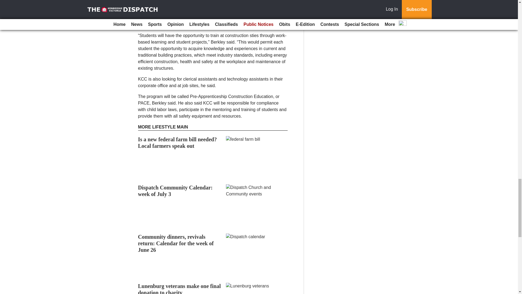  Describe the element at coordinates (179, 289) in the screenshot. I see `Lunenburg veterans make one final donation to charity` at that location.